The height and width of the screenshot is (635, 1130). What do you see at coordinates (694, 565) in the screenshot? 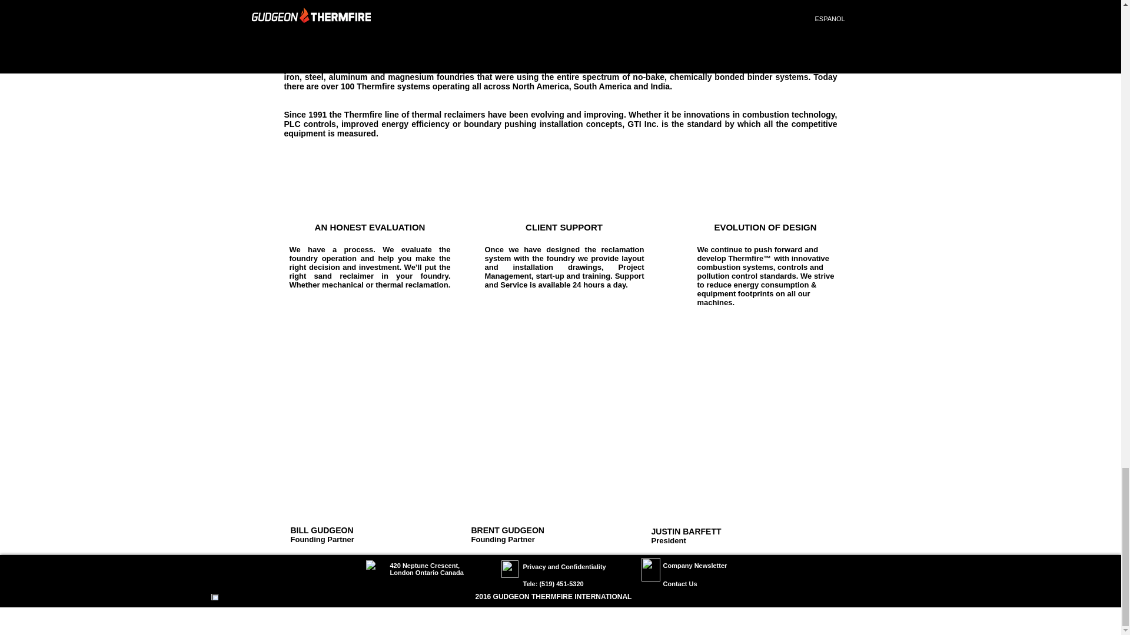
I see `Company Newsletter` at bounding box center [694, 565].